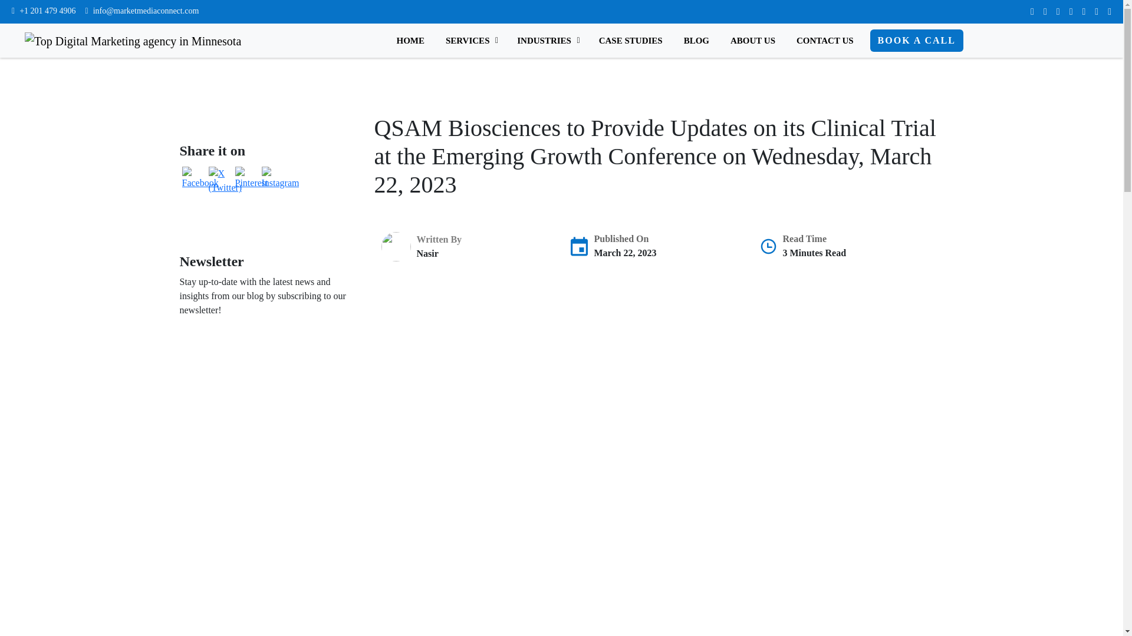 The width and height of the screenshot is (1132, 636). What do you see at coordinates (199, 178) in the screenshot?
I see `Facebook` at bounding box center [199, 178].